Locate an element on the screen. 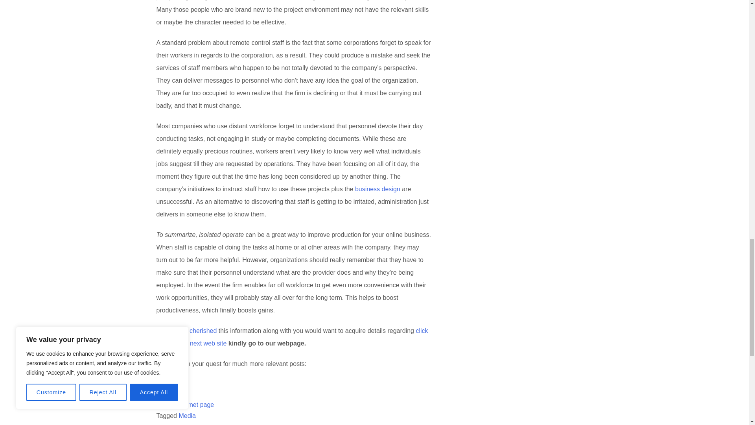 This screenshot has height=425, width=755. cherished is located at coordinates (203, 331).